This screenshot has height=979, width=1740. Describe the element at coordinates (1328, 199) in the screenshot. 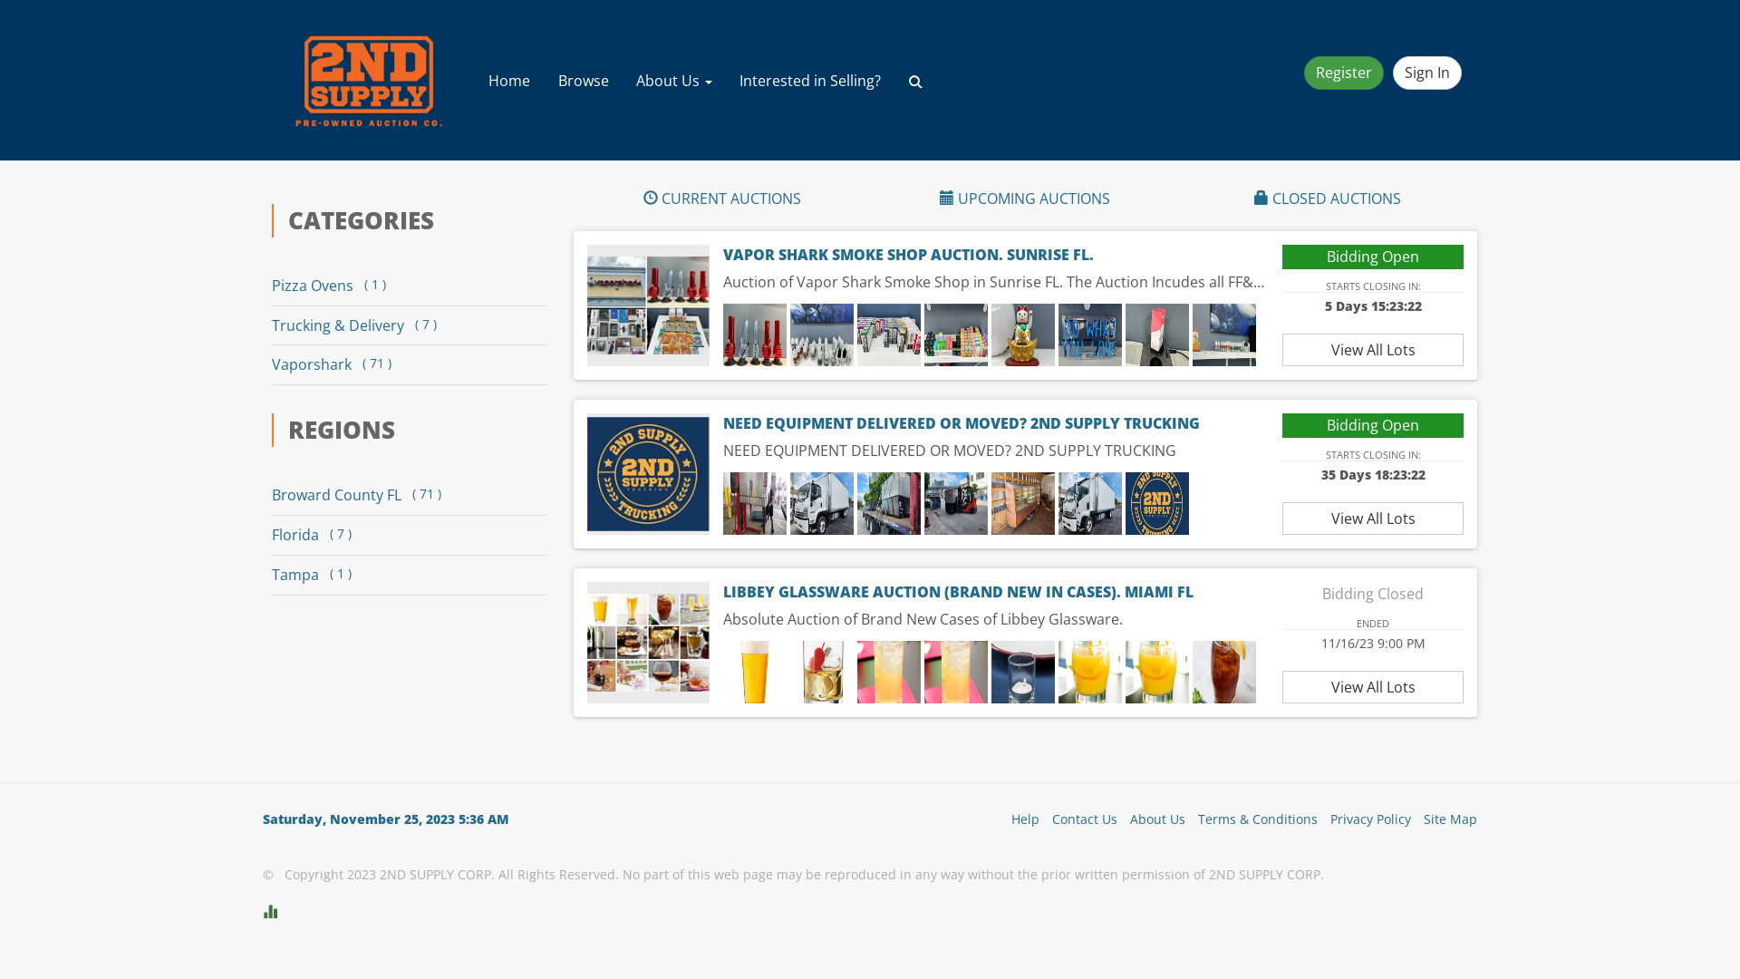

I see `CLOSED AUCTIONS` at that location.